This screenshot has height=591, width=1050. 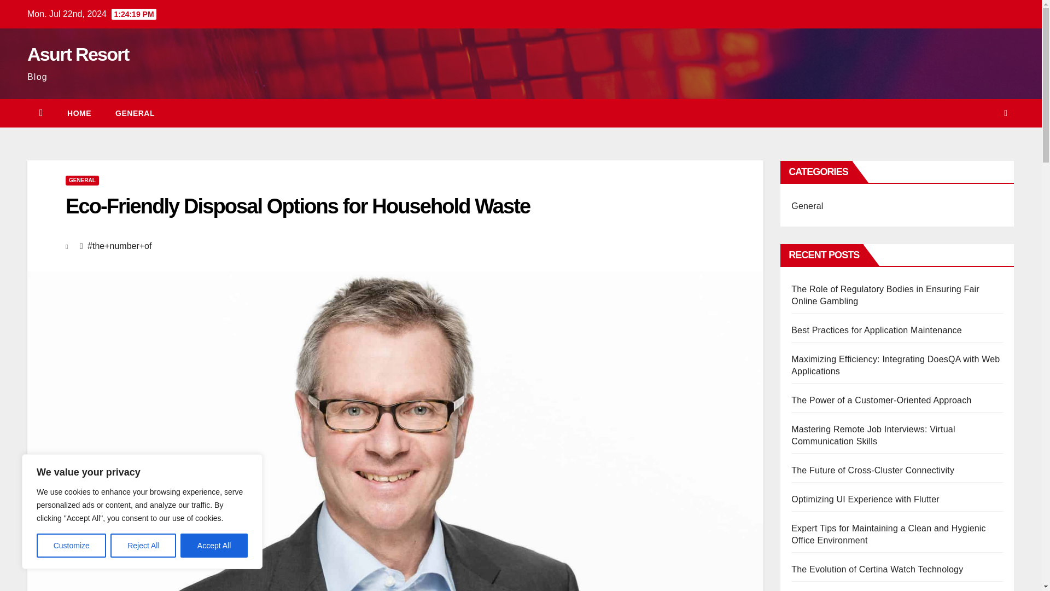 What do you see at coordinates (78, 54) in the screenshot?
I see `Asurt Resort` at bounding box center [78, 54].